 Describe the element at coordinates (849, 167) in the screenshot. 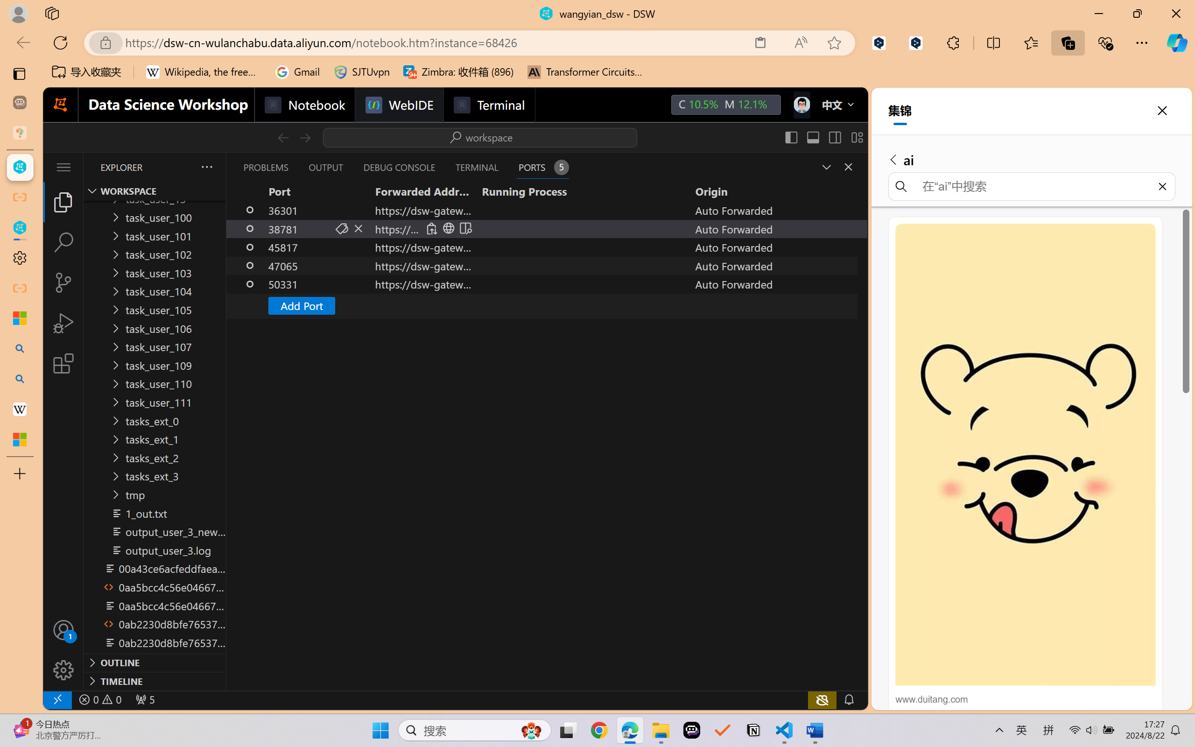

I see `Close Panel` at that location.